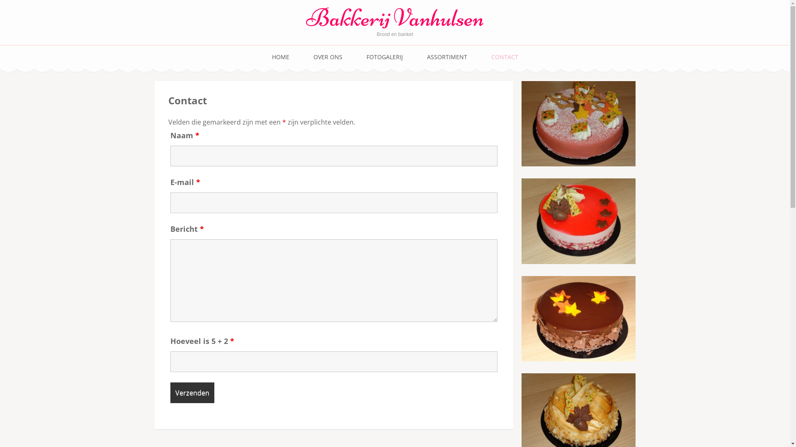  Describe the element at coordinates (447, 57) in the screenshot. I see `ASSORTIMENT` at that location.